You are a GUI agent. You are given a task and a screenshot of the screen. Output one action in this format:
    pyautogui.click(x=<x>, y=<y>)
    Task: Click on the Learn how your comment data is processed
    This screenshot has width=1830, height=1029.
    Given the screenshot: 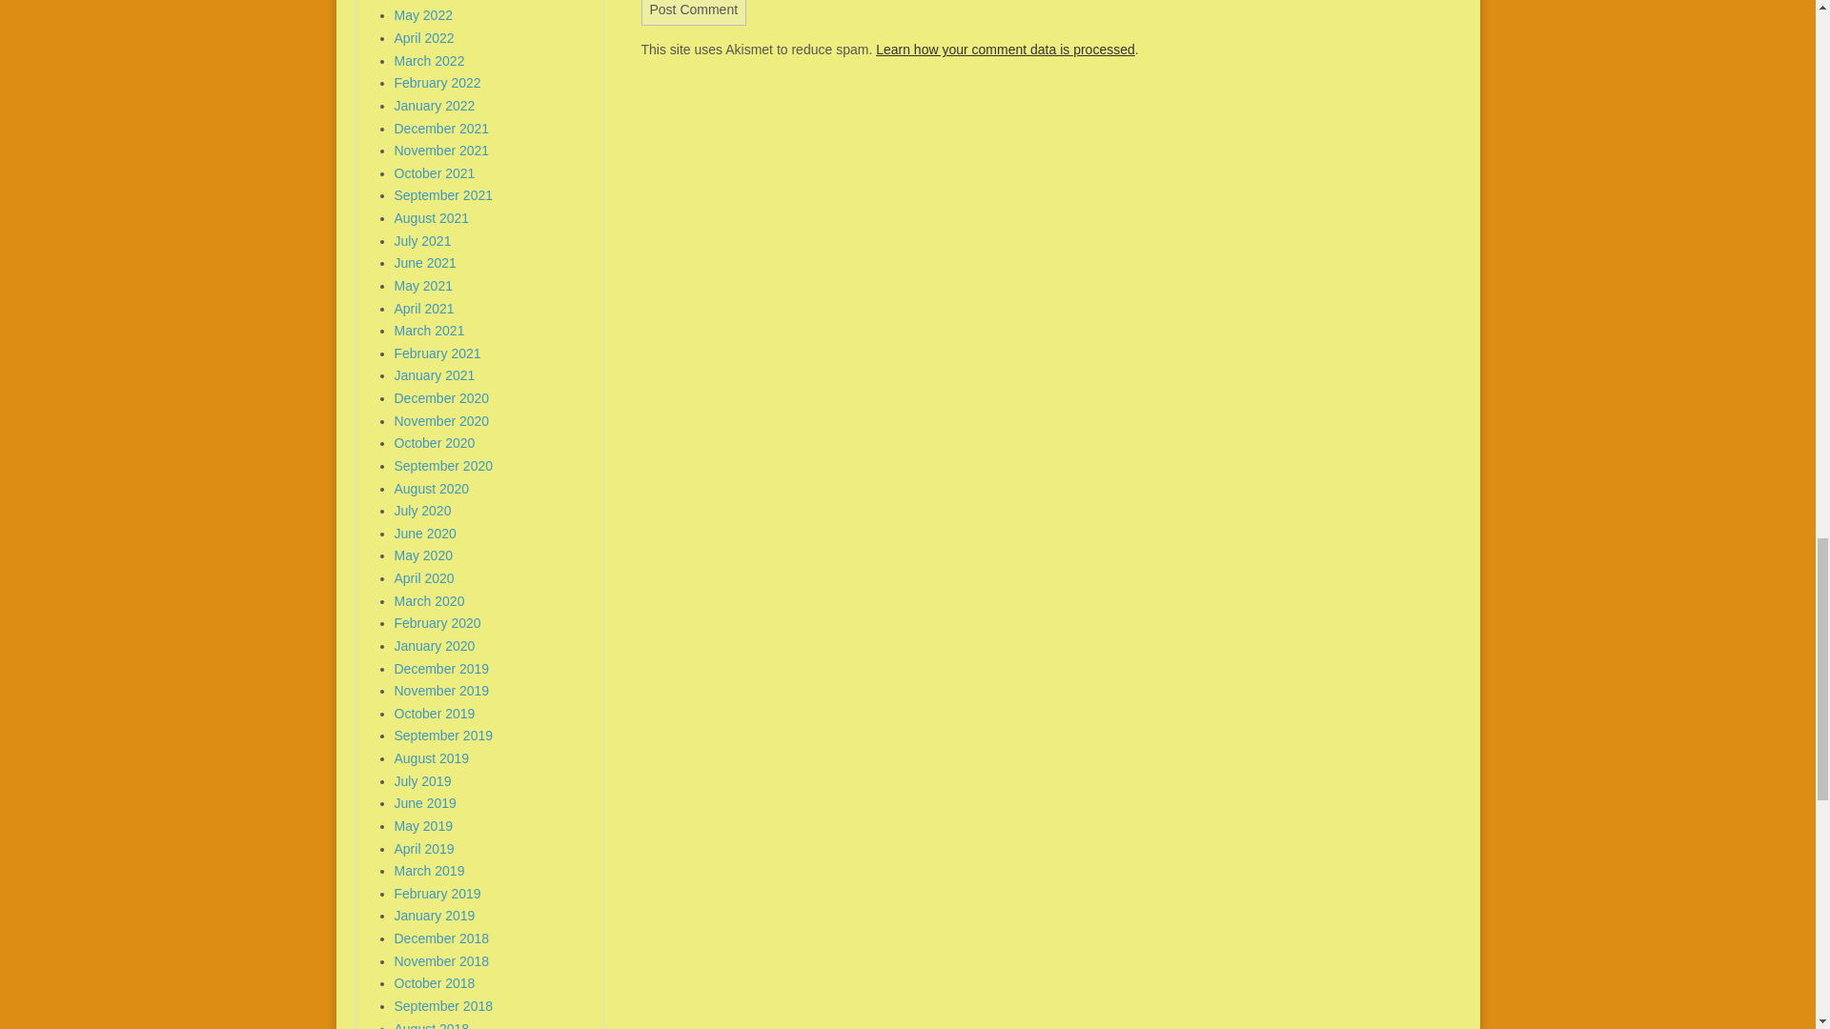 What is the action you would take?
    pyautogui.click(x=1005, y=50)
    